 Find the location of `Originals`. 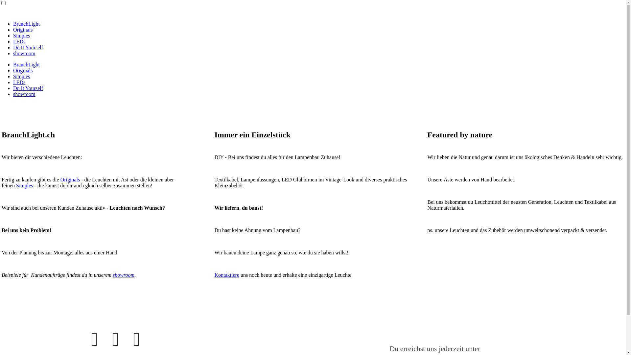

Originals is located at coordinates (23, 70).